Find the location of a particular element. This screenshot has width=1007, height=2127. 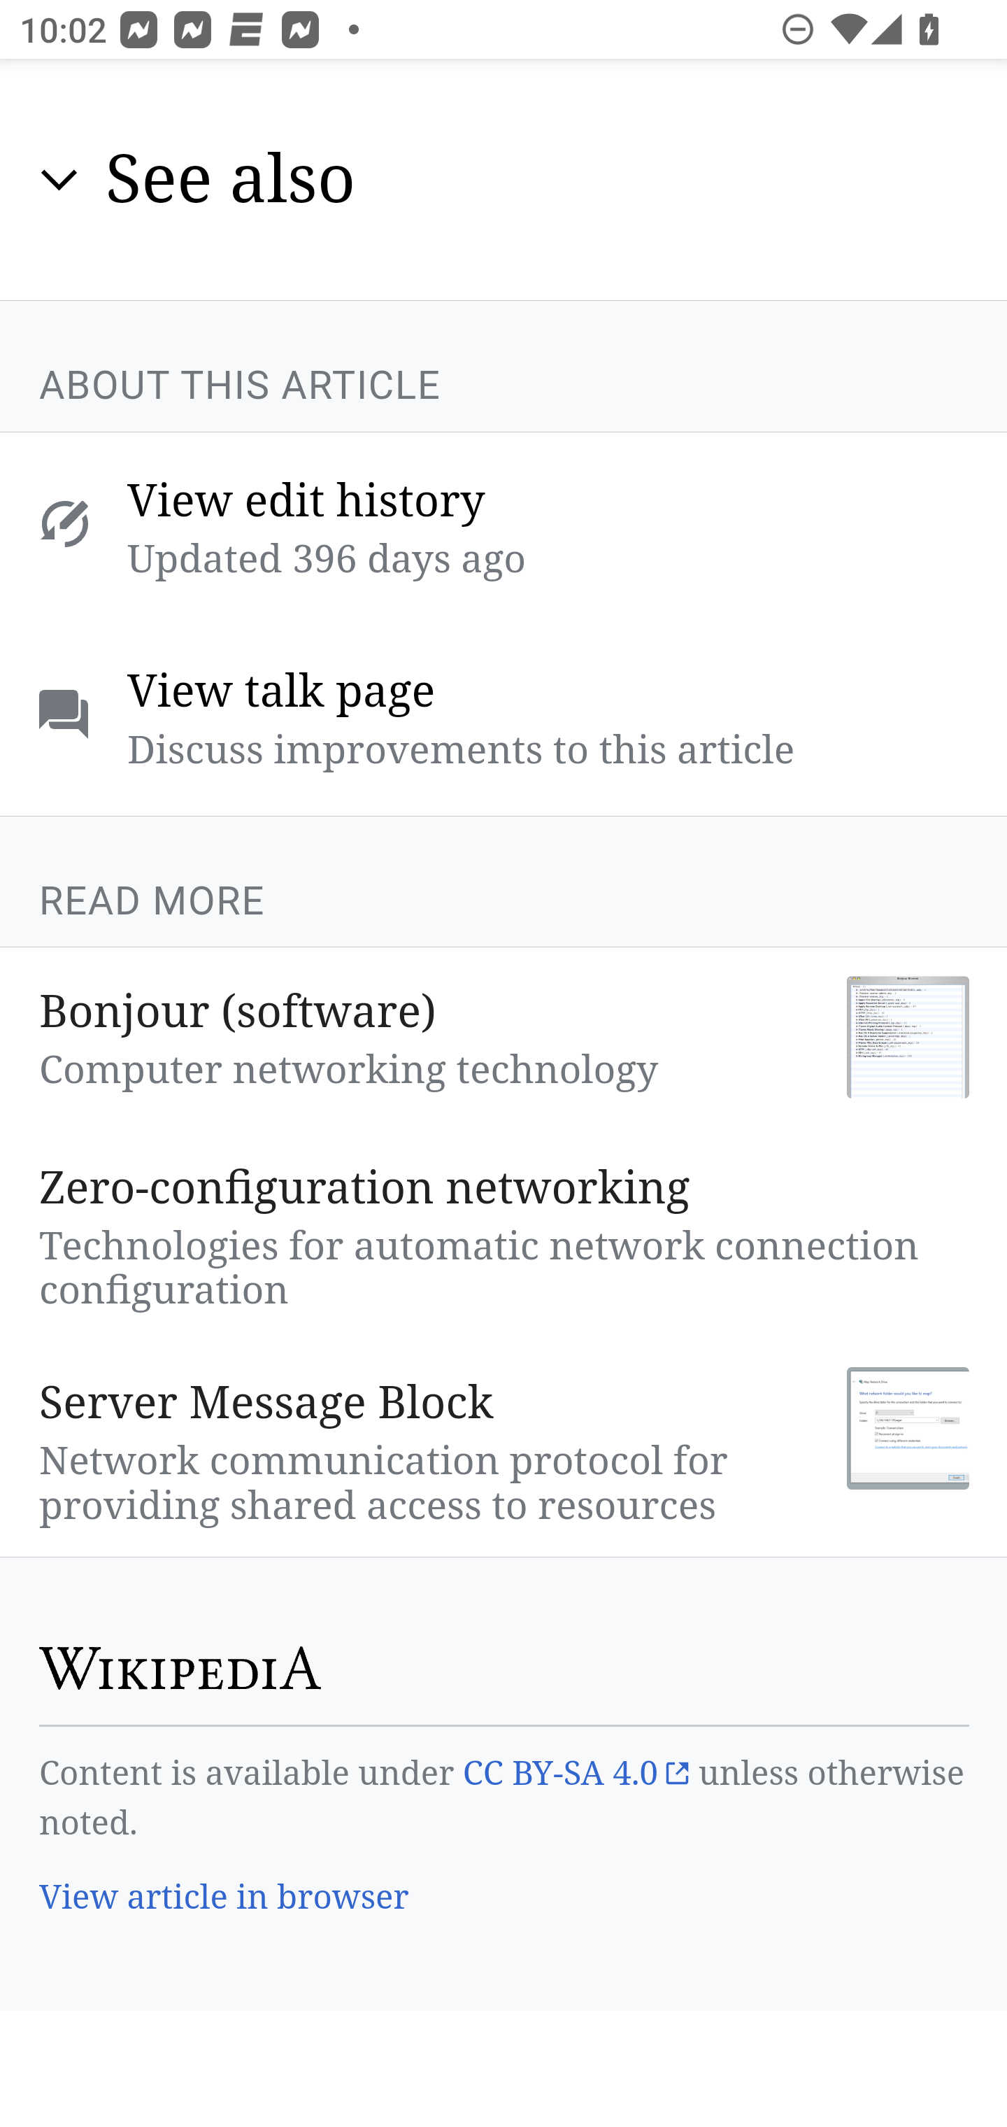

Expand section See also is located at coordinates (505, 181).